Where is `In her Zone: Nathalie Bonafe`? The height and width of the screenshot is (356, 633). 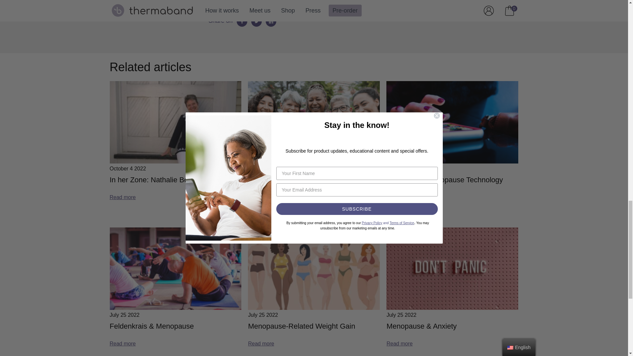 In her Zone: Nathalie Bonafe is located at coordinates (156, 180).